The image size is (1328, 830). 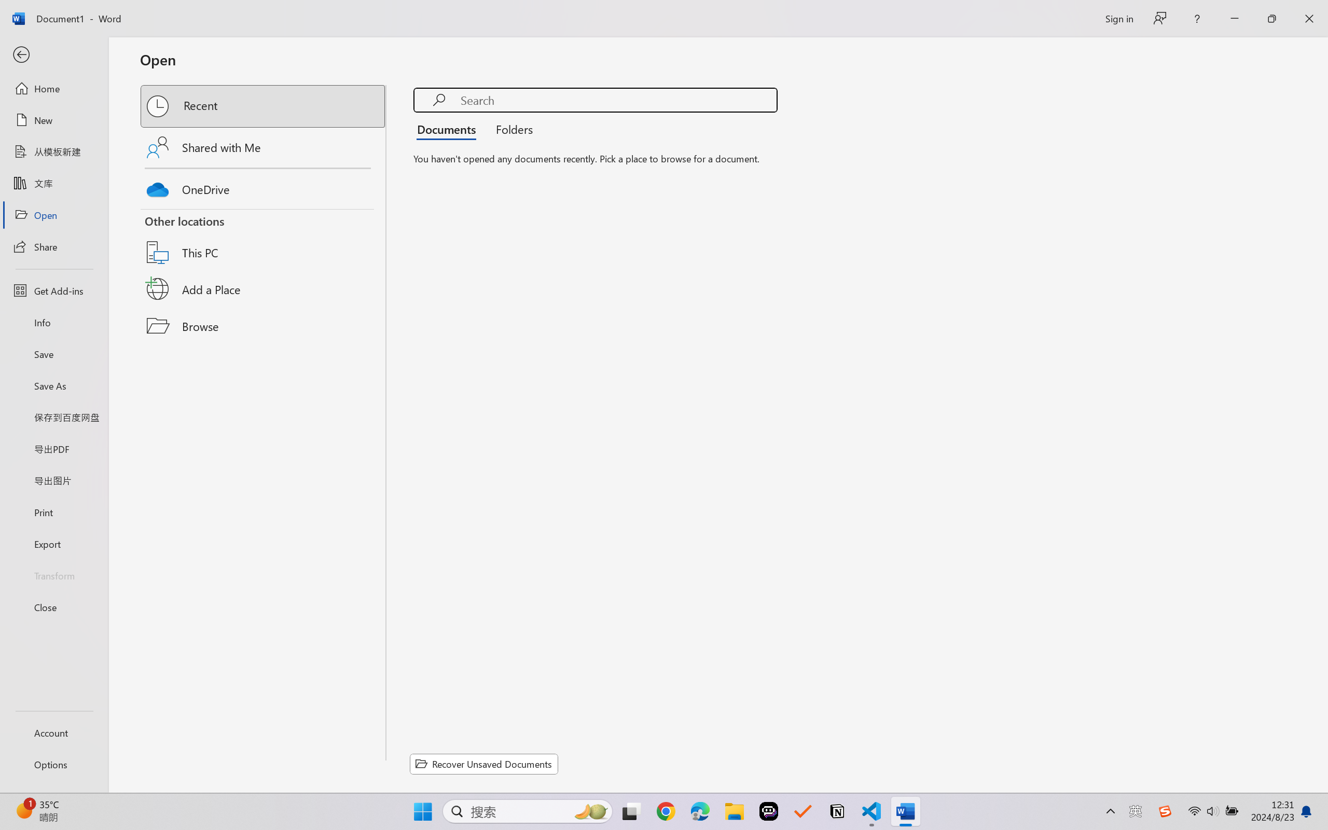 I want to click on Info, so click(x=54, y=322).